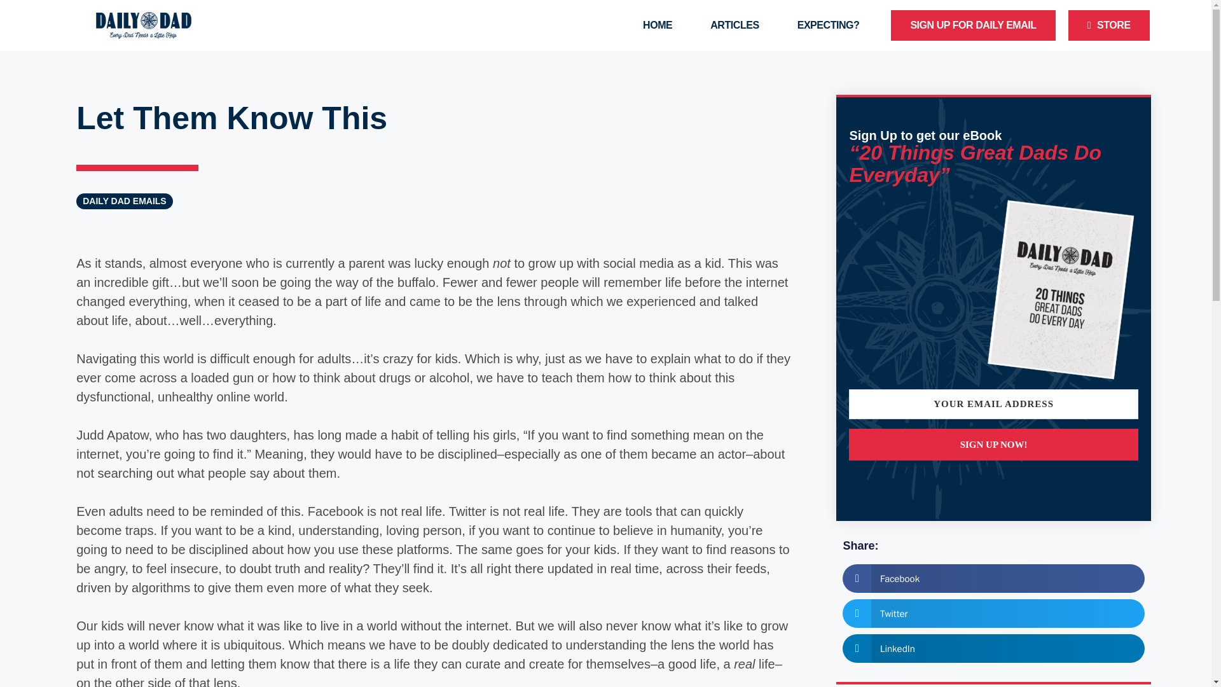 The image size is (1221, 687). I want to click on ARTICLES, so click(735, 25).